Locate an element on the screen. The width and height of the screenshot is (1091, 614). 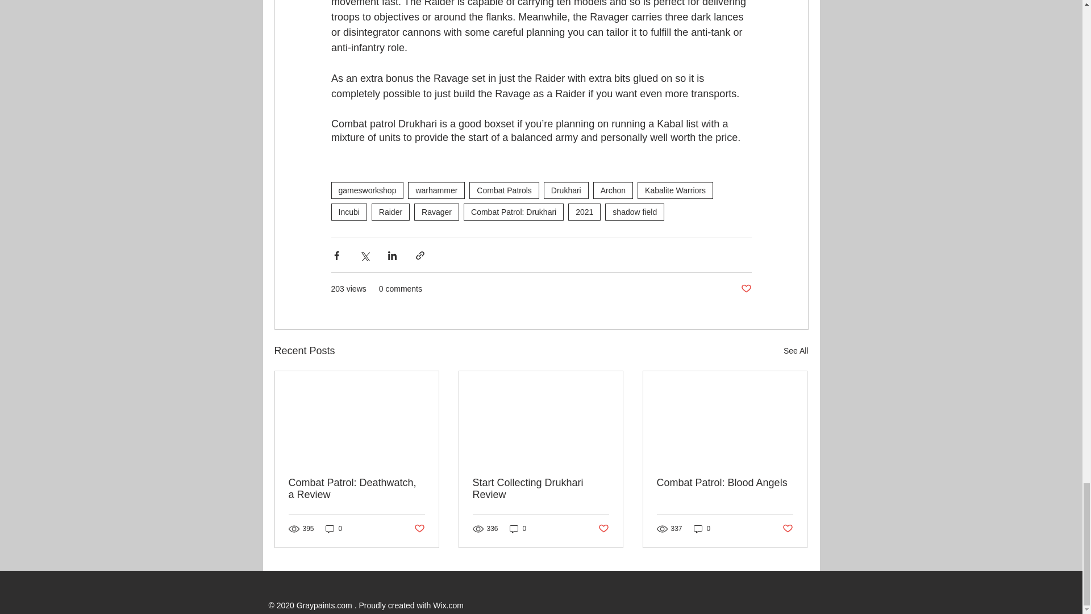
gamesworkshop is located at coordinates (367, 190).